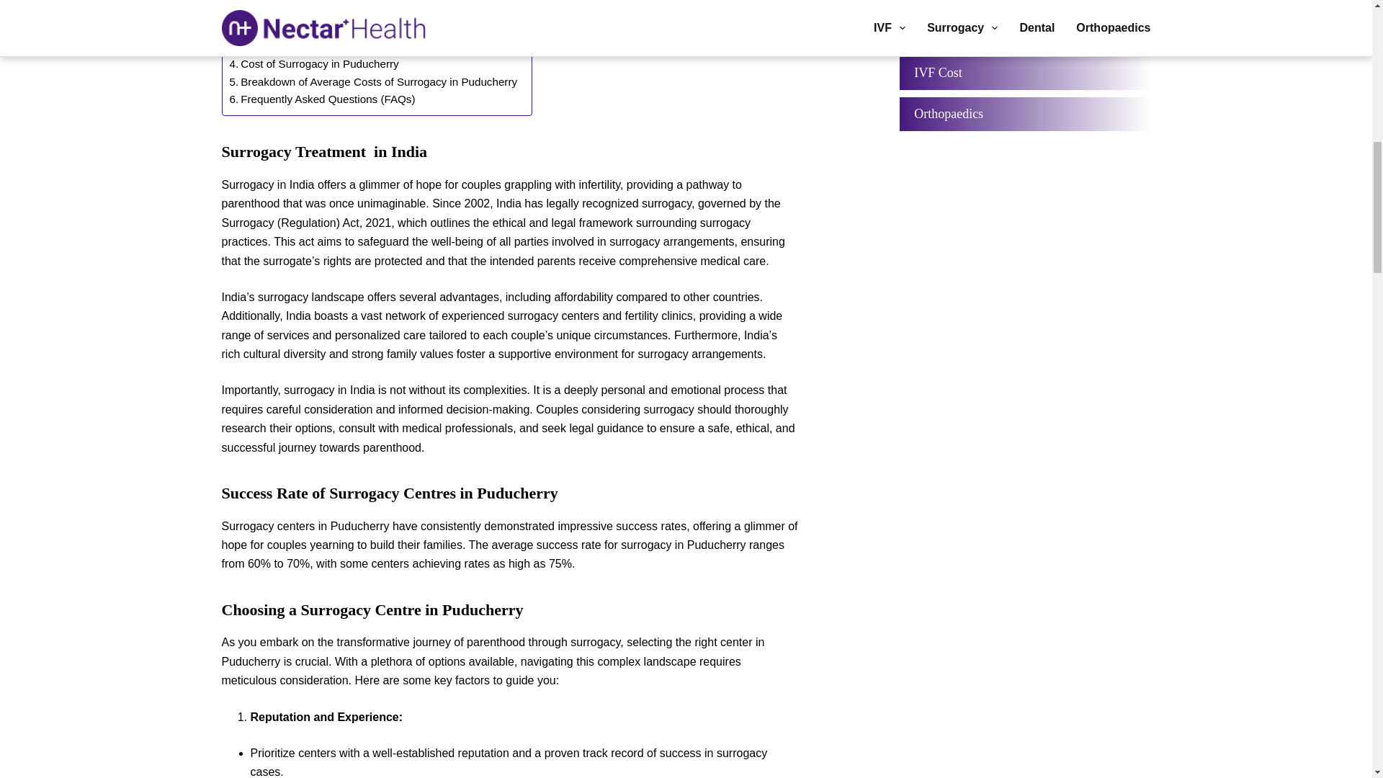  Describe the element at coordinates (357, 29) in the screenshot. I see `Success Rate of Surrogacy Centres in Puducherry` at that location.